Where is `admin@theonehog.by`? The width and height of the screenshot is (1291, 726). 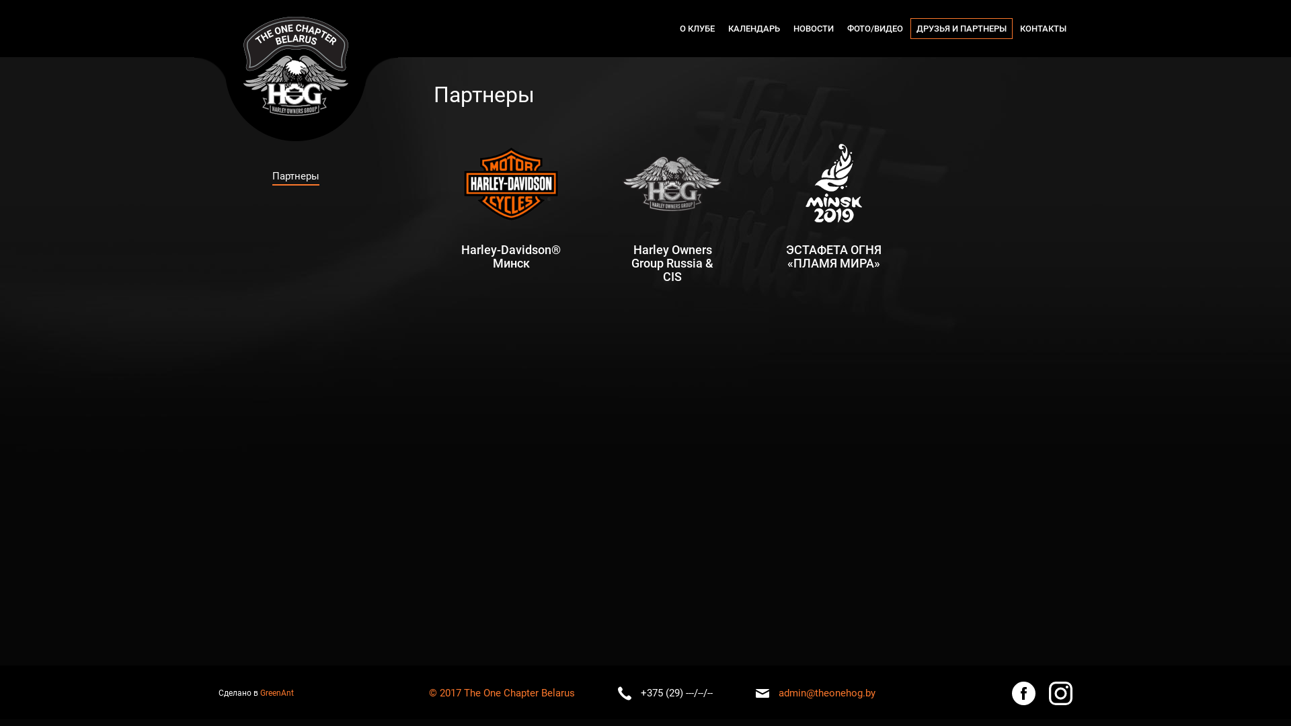
admin@theonehog.by is located at coordinates (827, 693).